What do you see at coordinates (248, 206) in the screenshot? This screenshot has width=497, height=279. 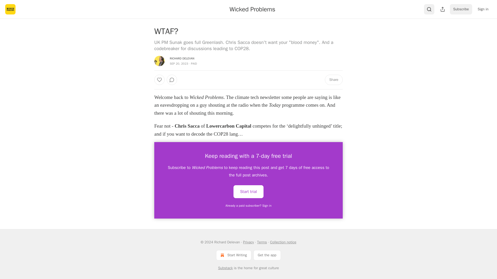 I see `Already a paid subscriber? Sign in` at bounding box center [248, 206].